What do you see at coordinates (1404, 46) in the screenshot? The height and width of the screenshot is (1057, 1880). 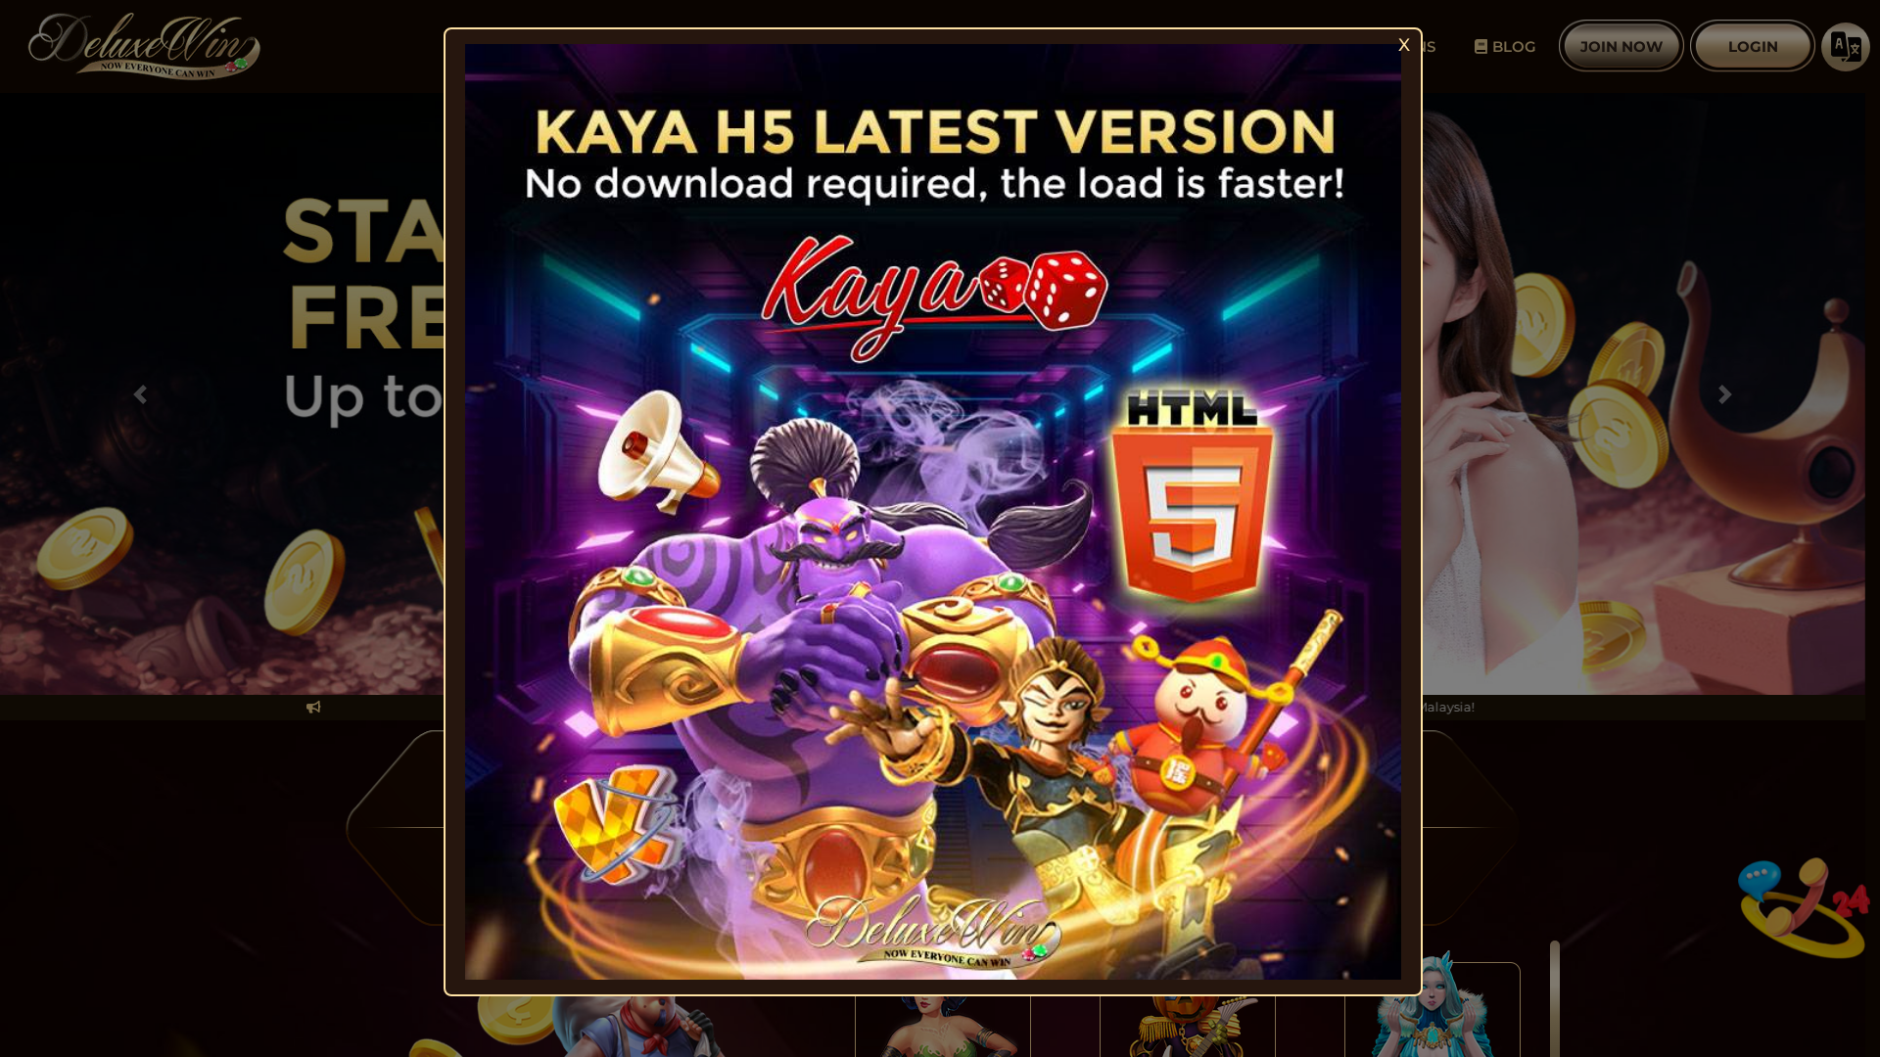 I see `X` at bounding box center [1404, 46].